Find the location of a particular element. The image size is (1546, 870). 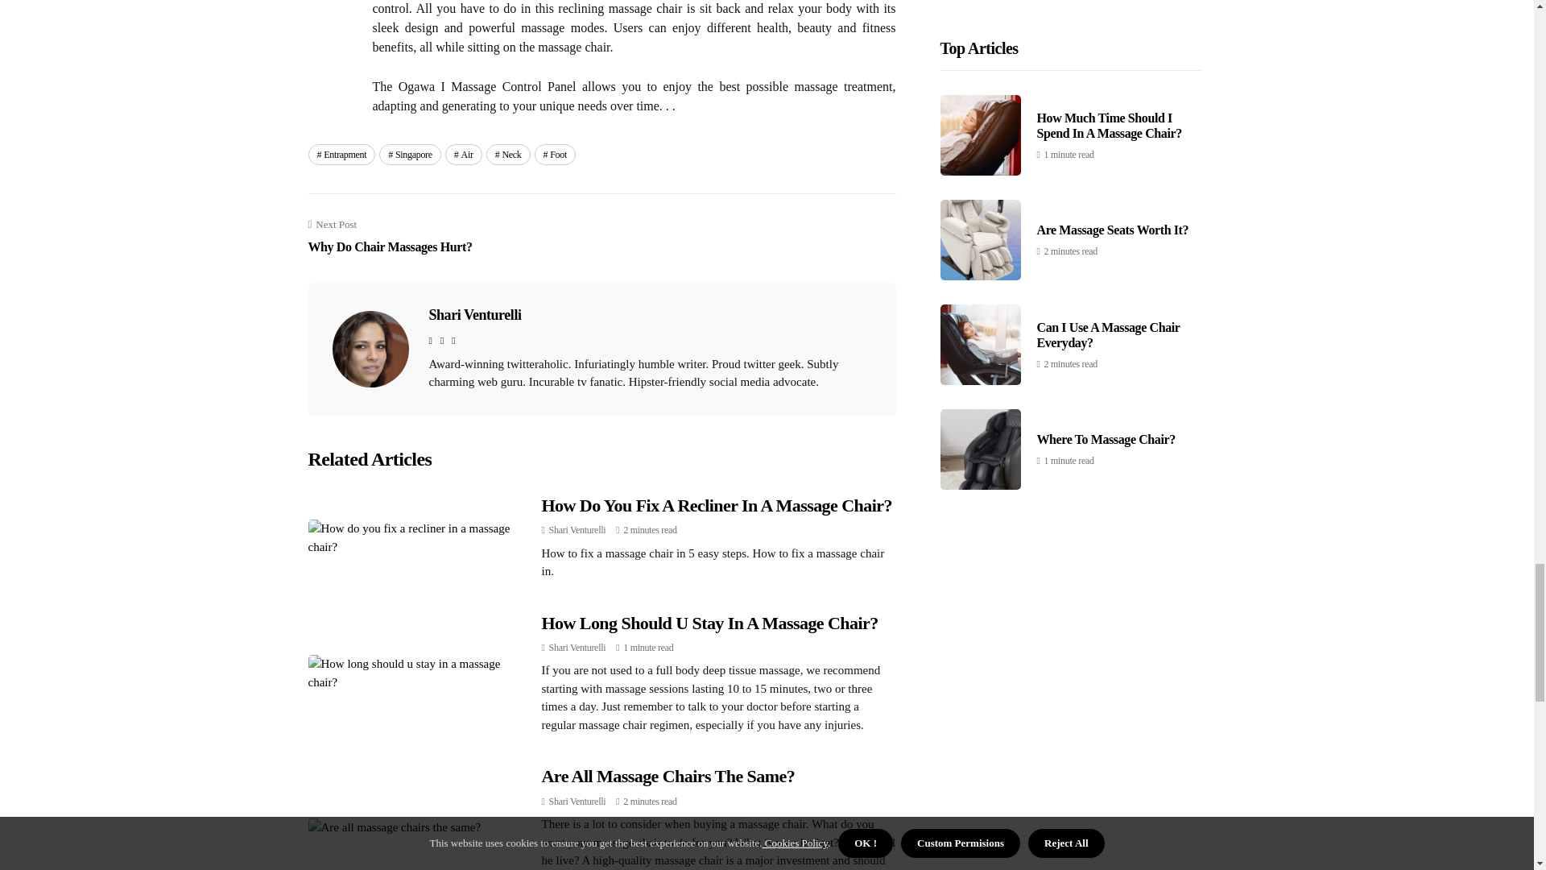

Posts by Shari Venturelli is located at coordinates (577, 530).